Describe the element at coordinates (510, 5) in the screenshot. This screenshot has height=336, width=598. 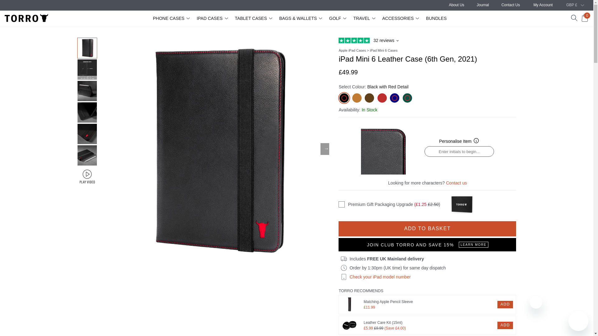
I see `Contact Us` at that location.